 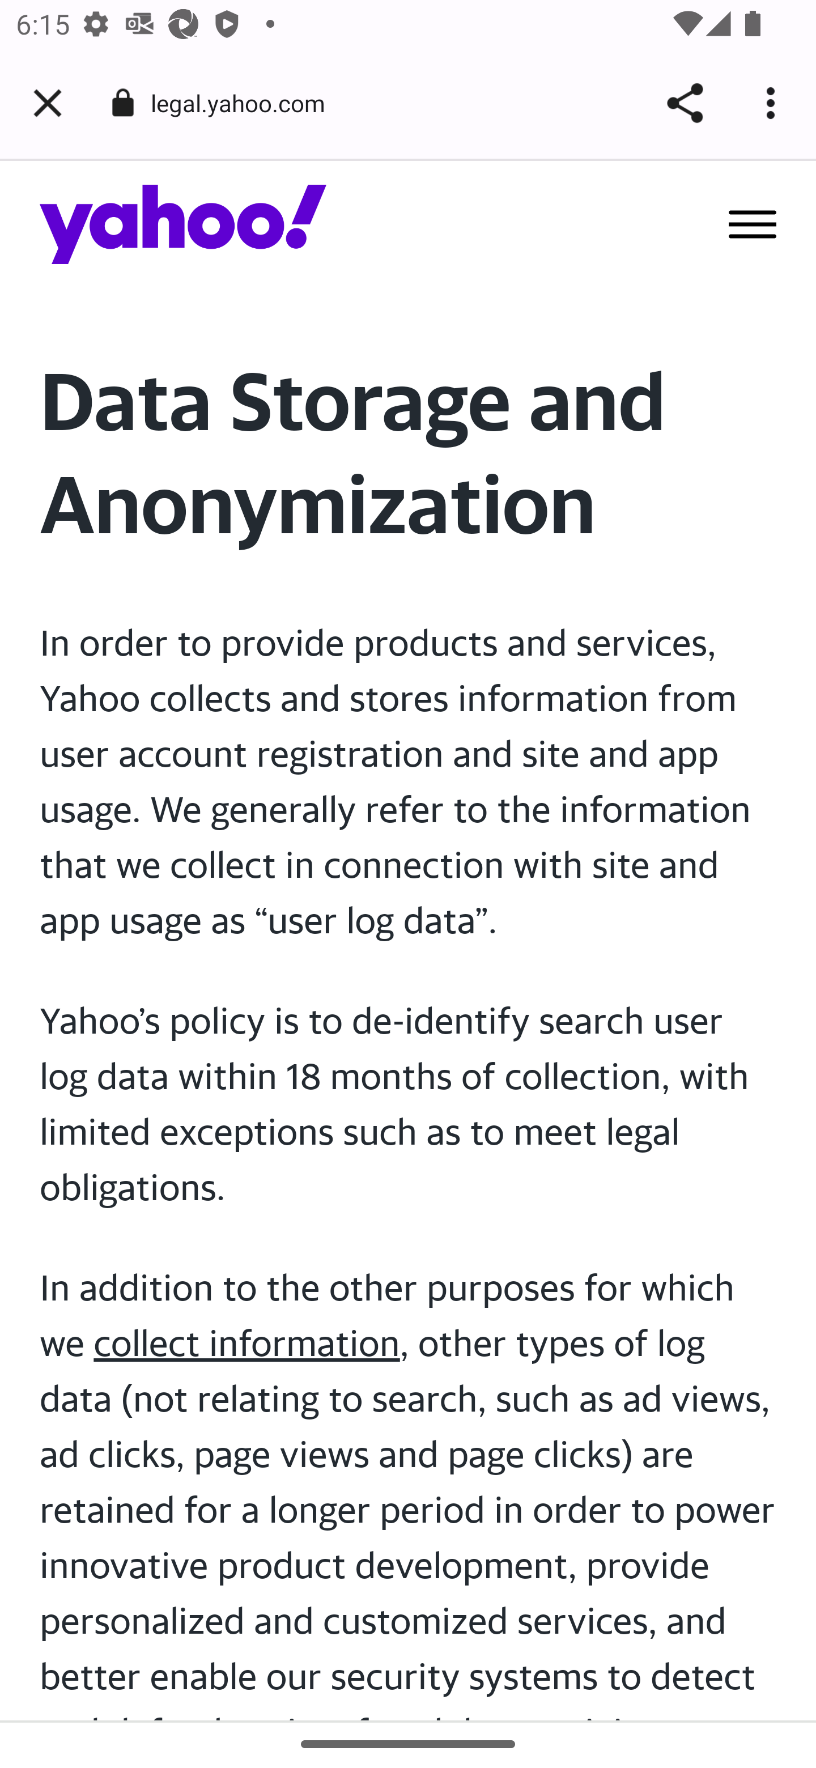 What do you see at coordinates (184, 223) in the screenshot?
I see `Yahoo logo` at bounding box center [184, 223].